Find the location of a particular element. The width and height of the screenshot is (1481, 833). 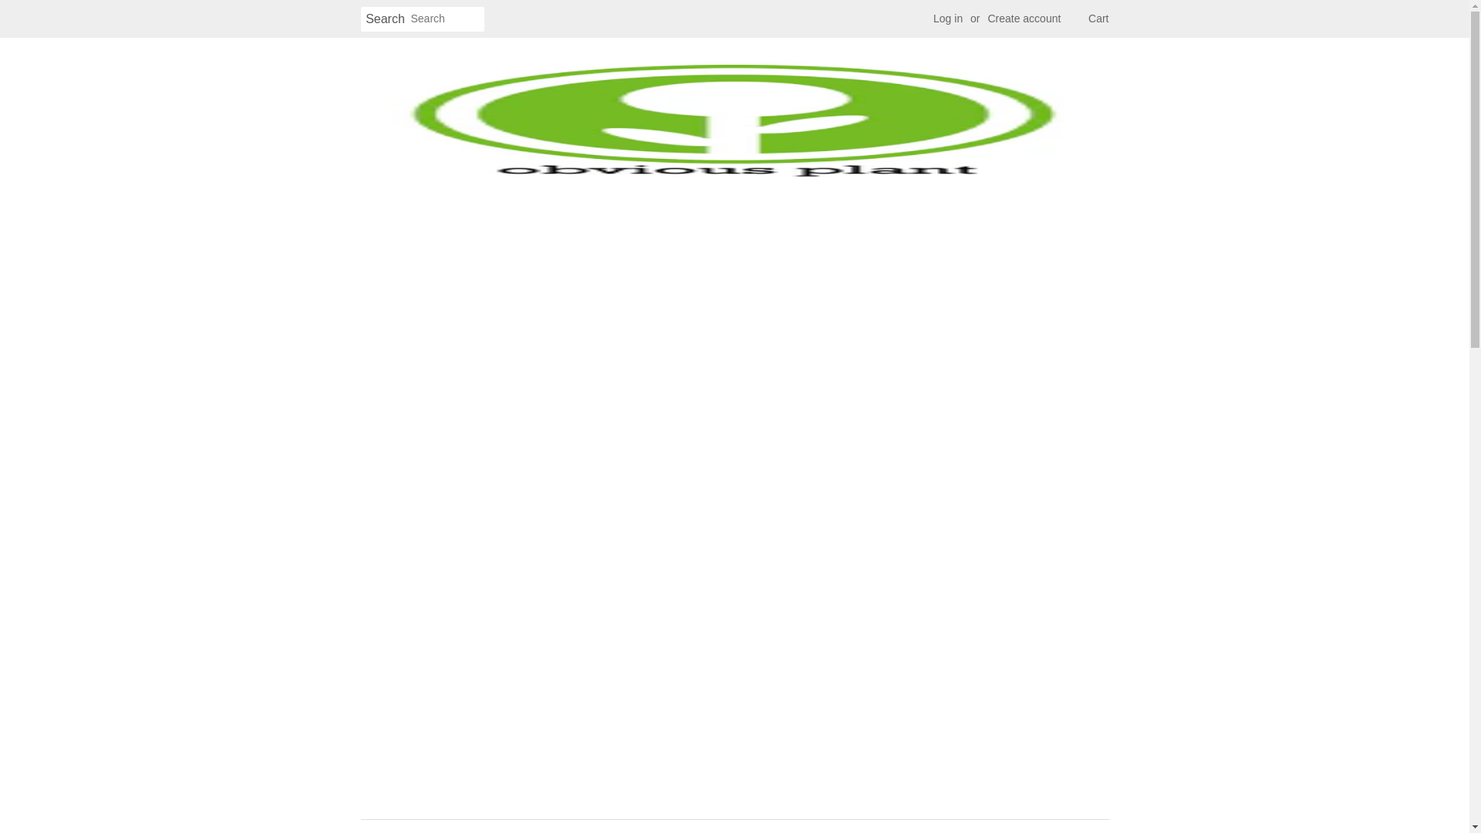

Search is located at coordinates (386, 19).